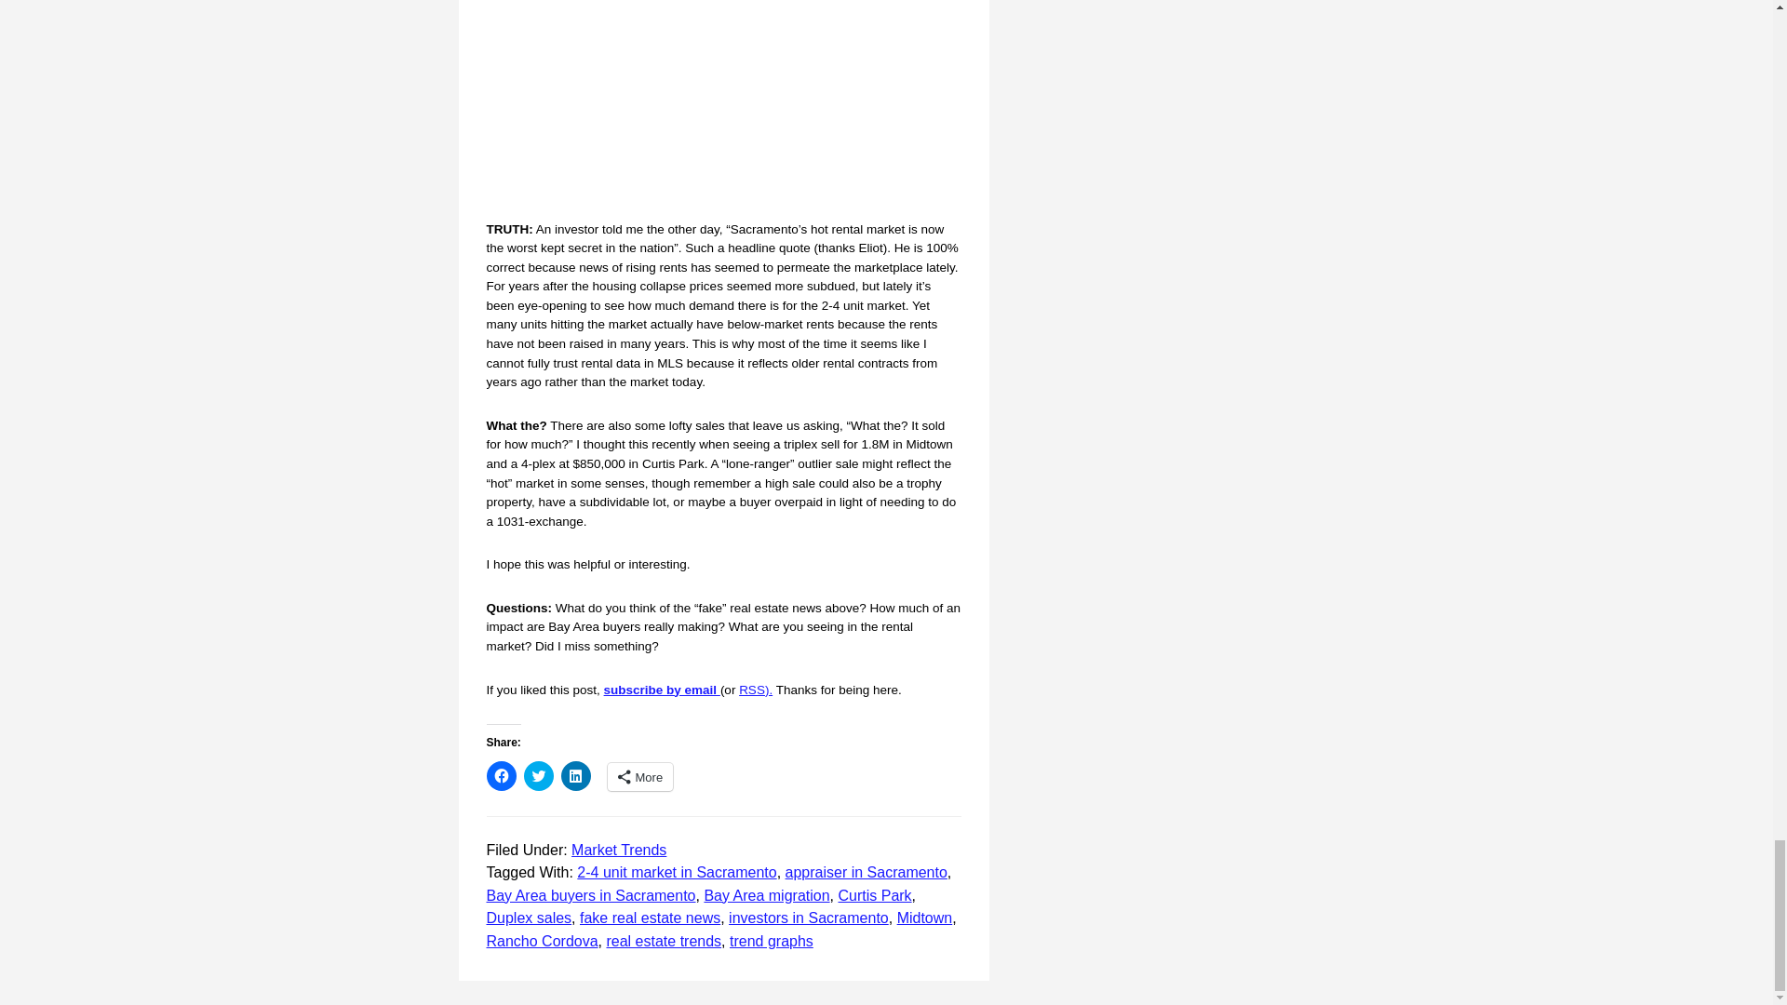 Image resolution: width=1787 pixels, height=1005 pixels. What do you see at coordinates (924, 918) in the screenshot?
I see `Midtown` at bounding box center [924, 918].